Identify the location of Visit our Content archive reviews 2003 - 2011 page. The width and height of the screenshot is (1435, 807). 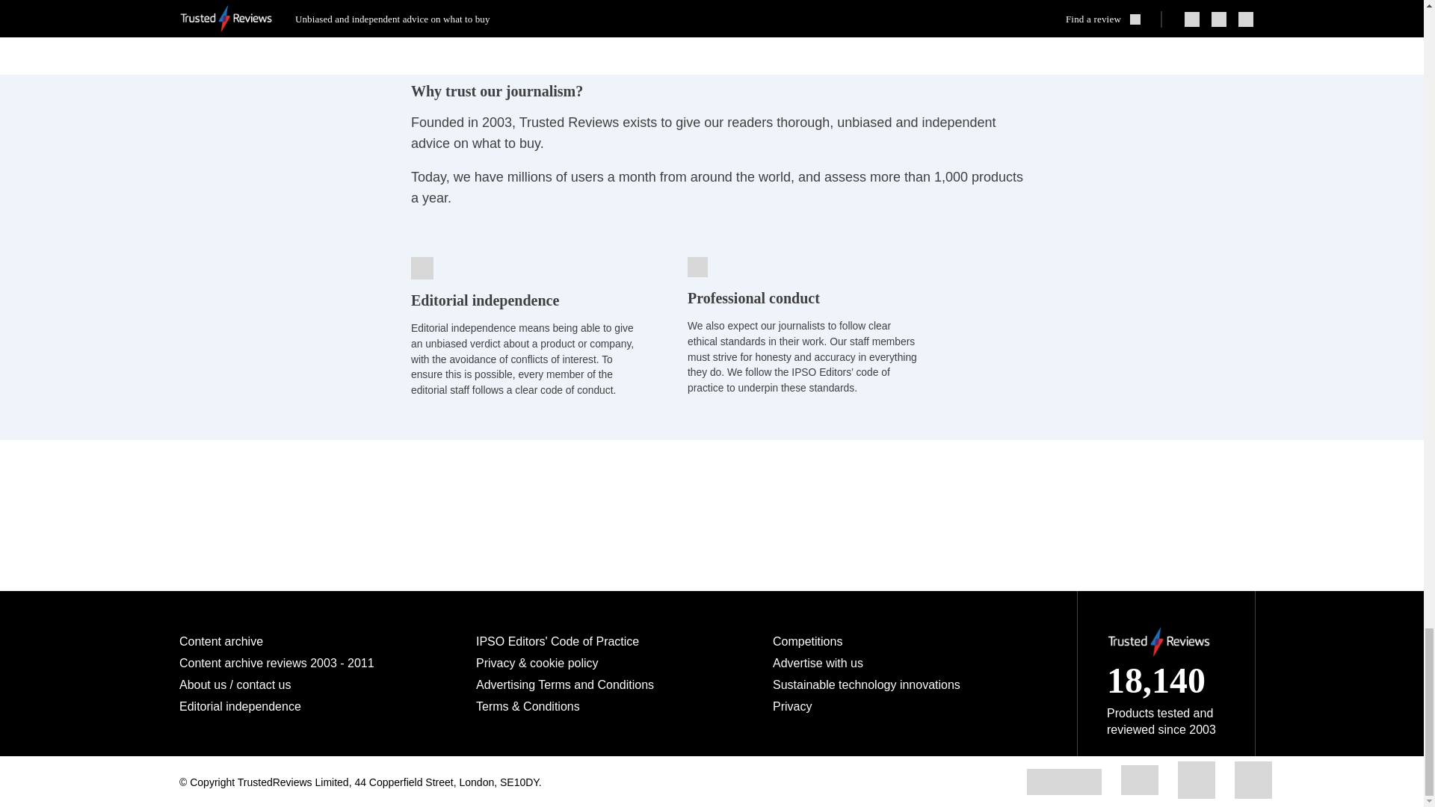
(277, 664).